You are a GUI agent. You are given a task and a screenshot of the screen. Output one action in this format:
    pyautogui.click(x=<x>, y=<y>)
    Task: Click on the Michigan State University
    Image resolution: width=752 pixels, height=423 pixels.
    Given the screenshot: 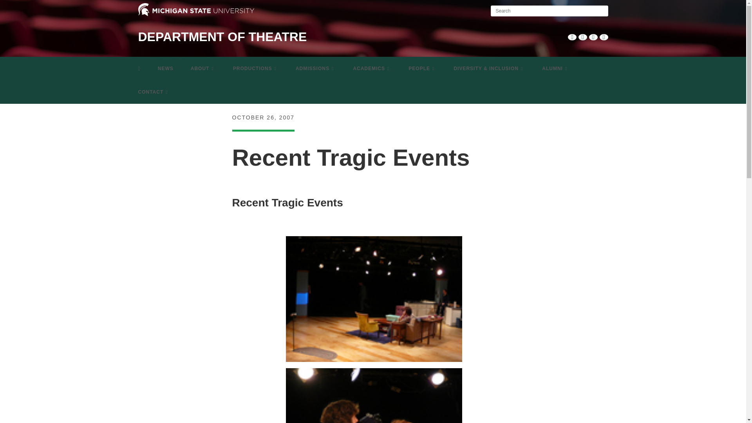 What is the action you would take?
    pyautogui.click(x=196, y=14)
    